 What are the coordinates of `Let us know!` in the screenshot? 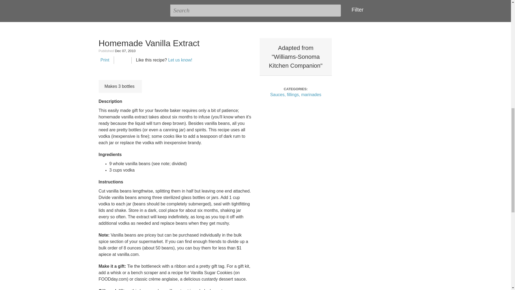 It's located at (180, 60).